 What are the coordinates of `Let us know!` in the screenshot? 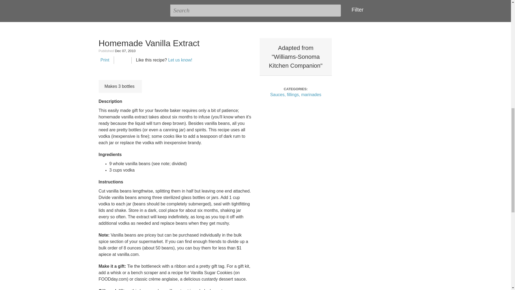 It's located at (180, 60).